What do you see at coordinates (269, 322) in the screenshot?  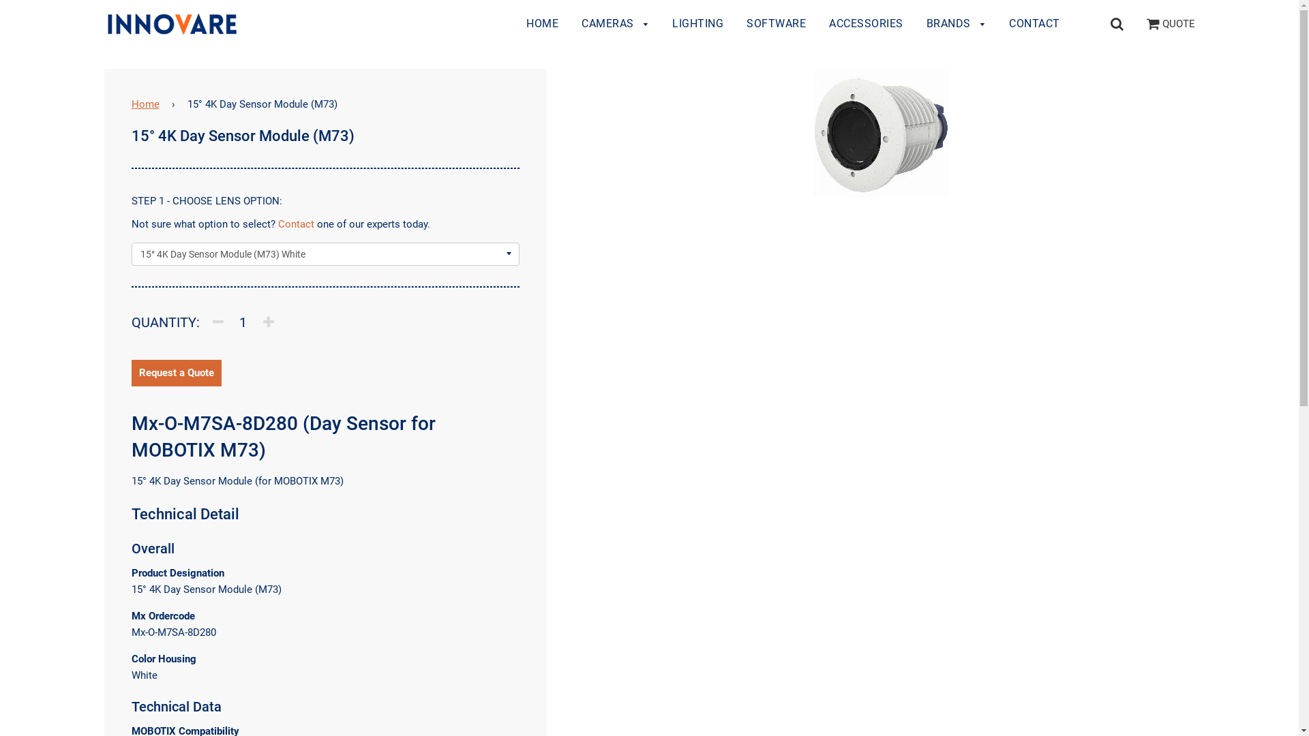 I see `+` at bounding box center [269, 322].